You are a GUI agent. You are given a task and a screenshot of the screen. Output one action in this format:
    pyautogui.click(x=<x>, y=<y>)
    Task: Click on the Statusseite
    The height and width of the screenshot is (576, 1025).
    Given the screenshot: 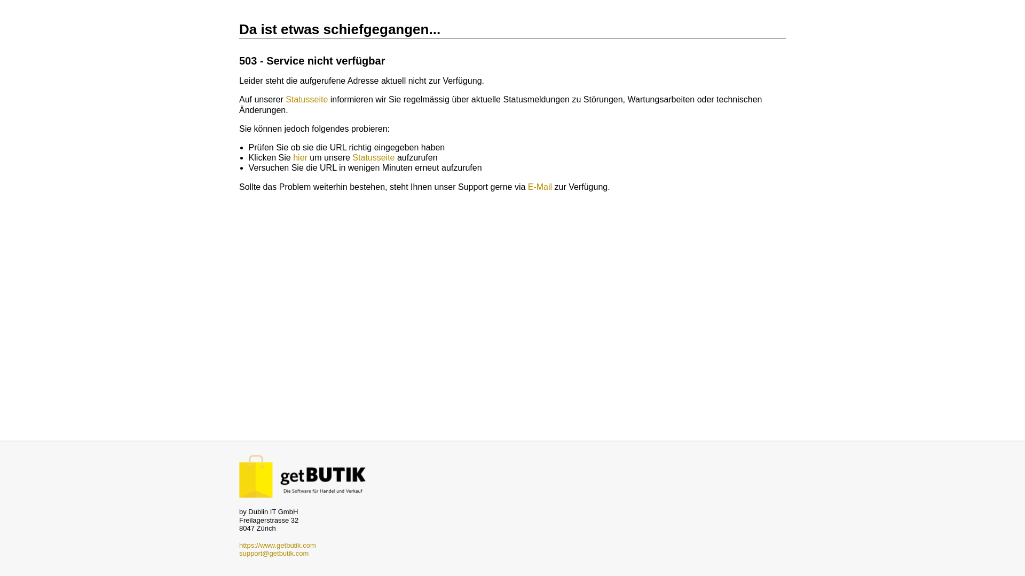 What is the action you would take?
    pyautogui.click(x=374, y=158)
    